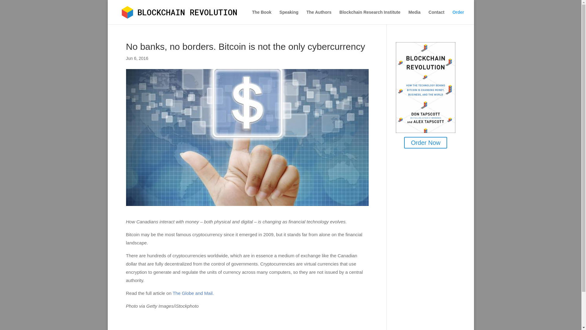 This screenshot has width=586, height=330. What do you see at coordinates (370, 17) in the screenshot?
I see `Blockchain Research Institute` at bounding box center [370, 17].